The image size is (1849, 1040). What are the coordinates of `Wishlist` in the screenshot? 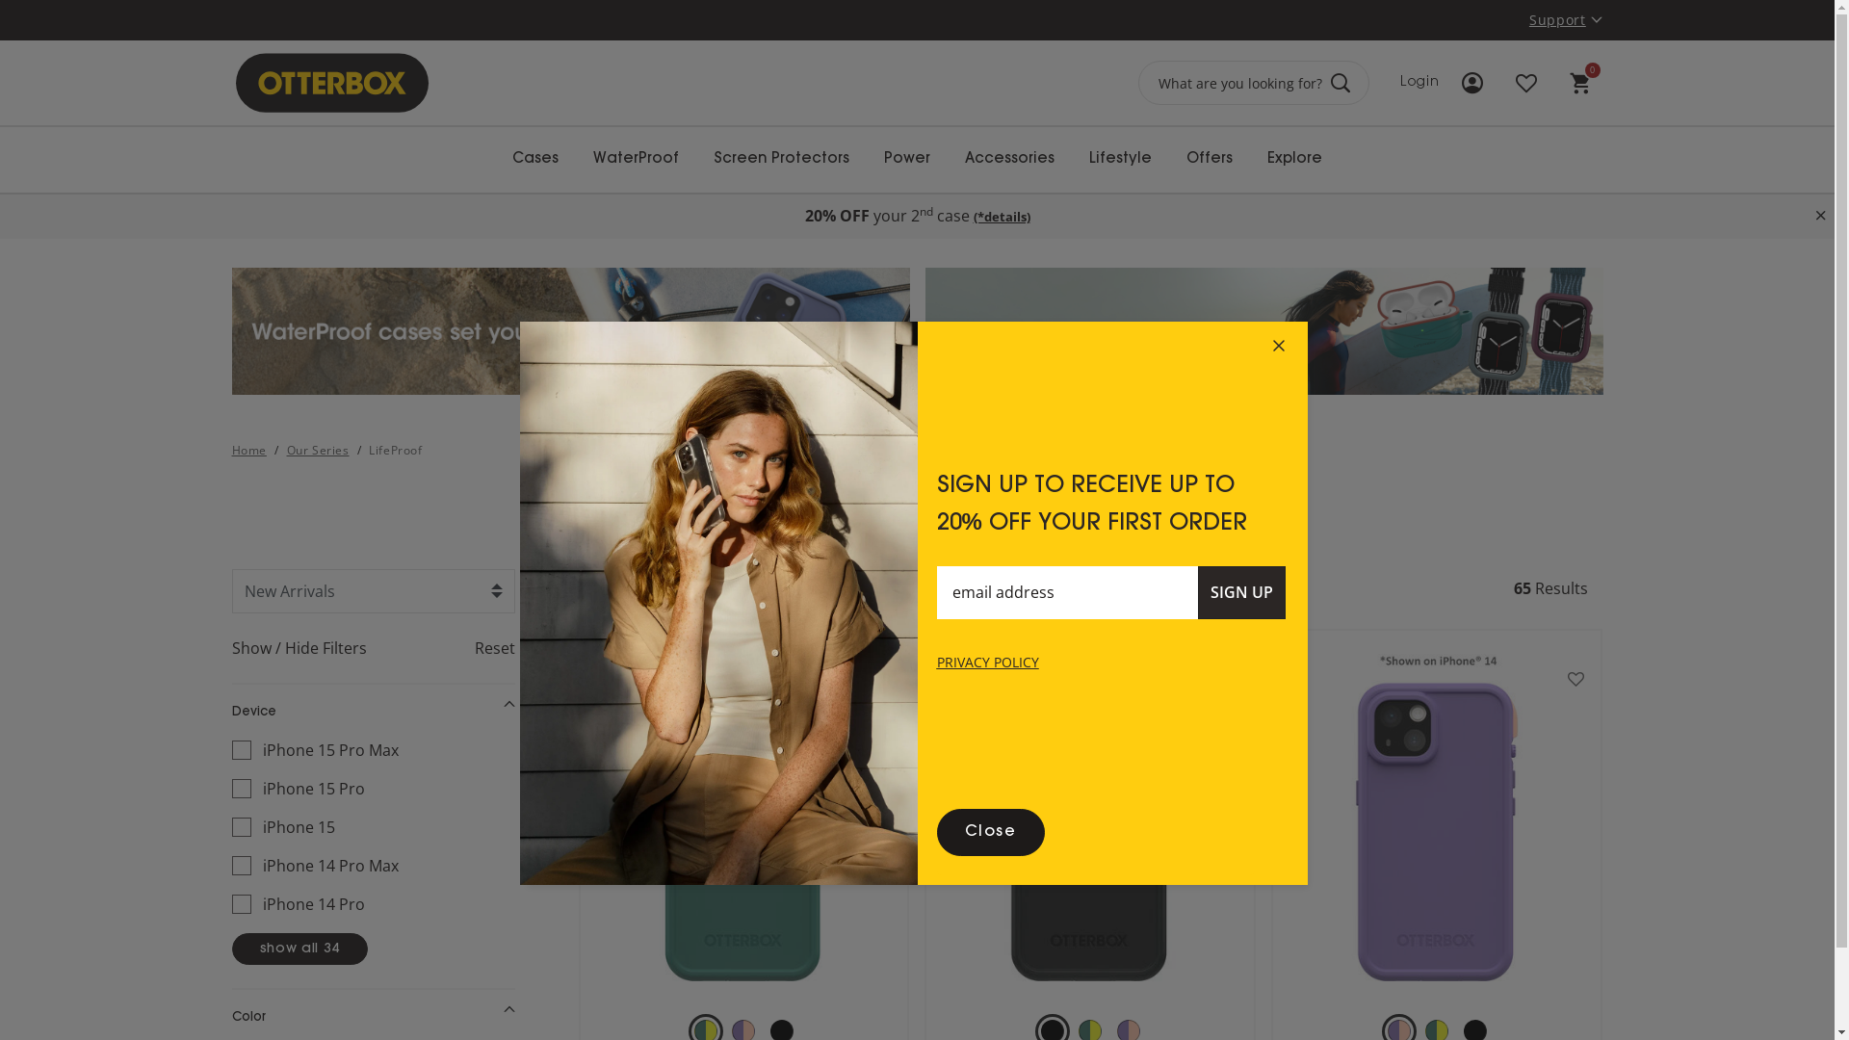 It's located at (1525, 83).